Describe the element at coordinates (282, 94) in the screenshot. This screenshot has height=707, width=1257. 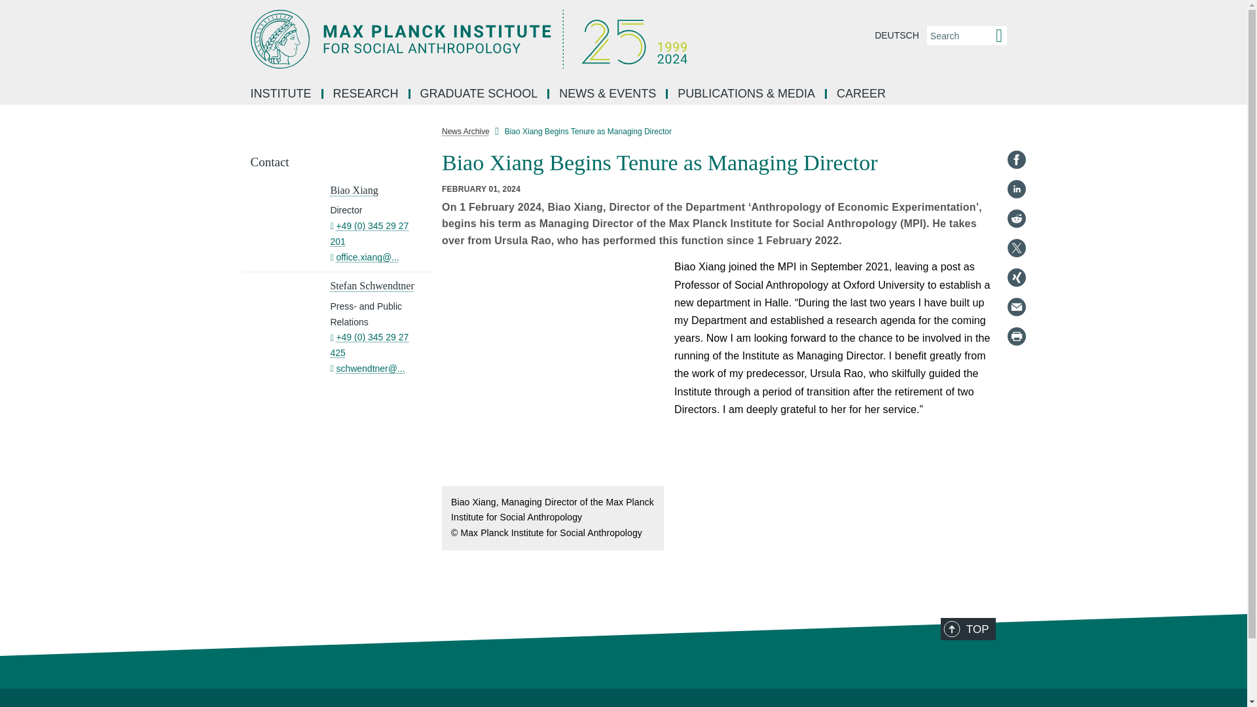
I see `INSTITUTE` at that location.